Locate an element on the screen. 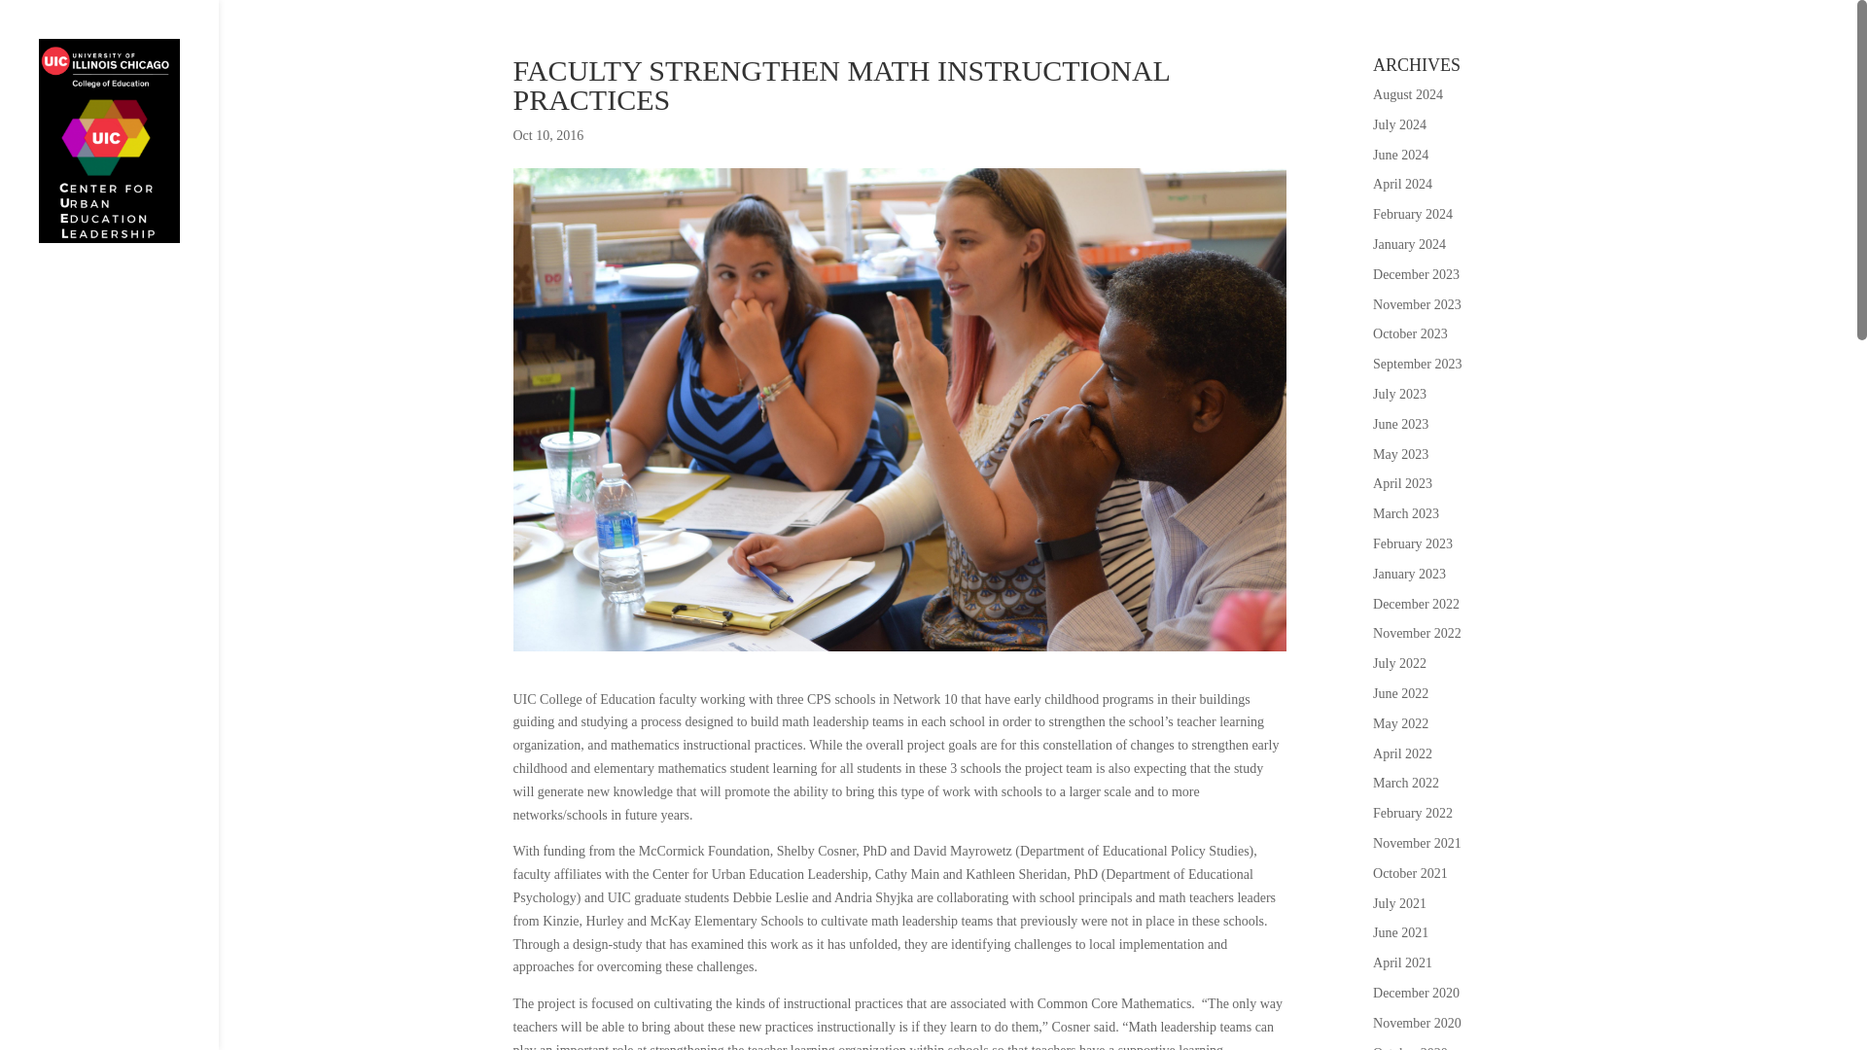 Image resolution: width=1867 pixels, height=1050 pixels. July 2024 is located at coordinates (1398, 124).